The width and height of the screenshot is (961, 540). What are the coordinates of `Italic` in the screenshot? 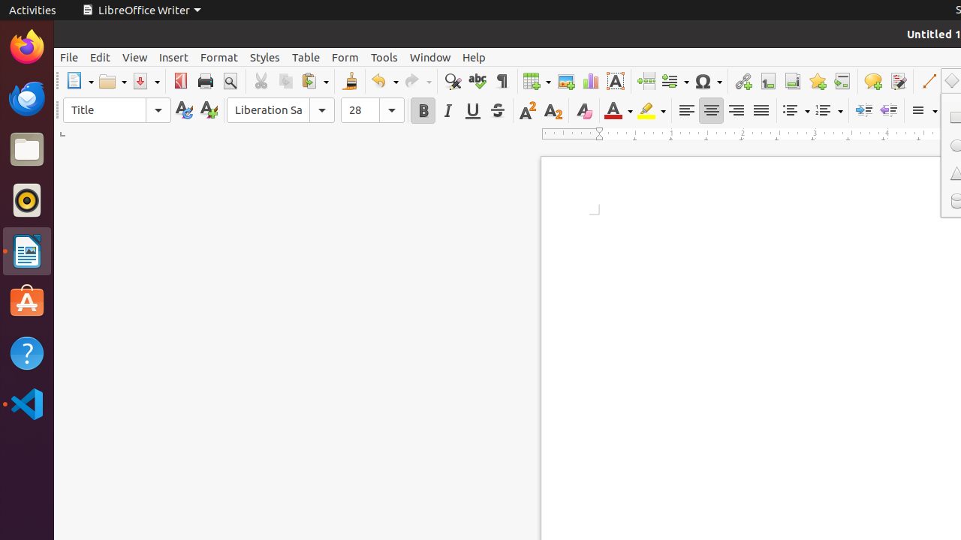 It's located at (447, 111).